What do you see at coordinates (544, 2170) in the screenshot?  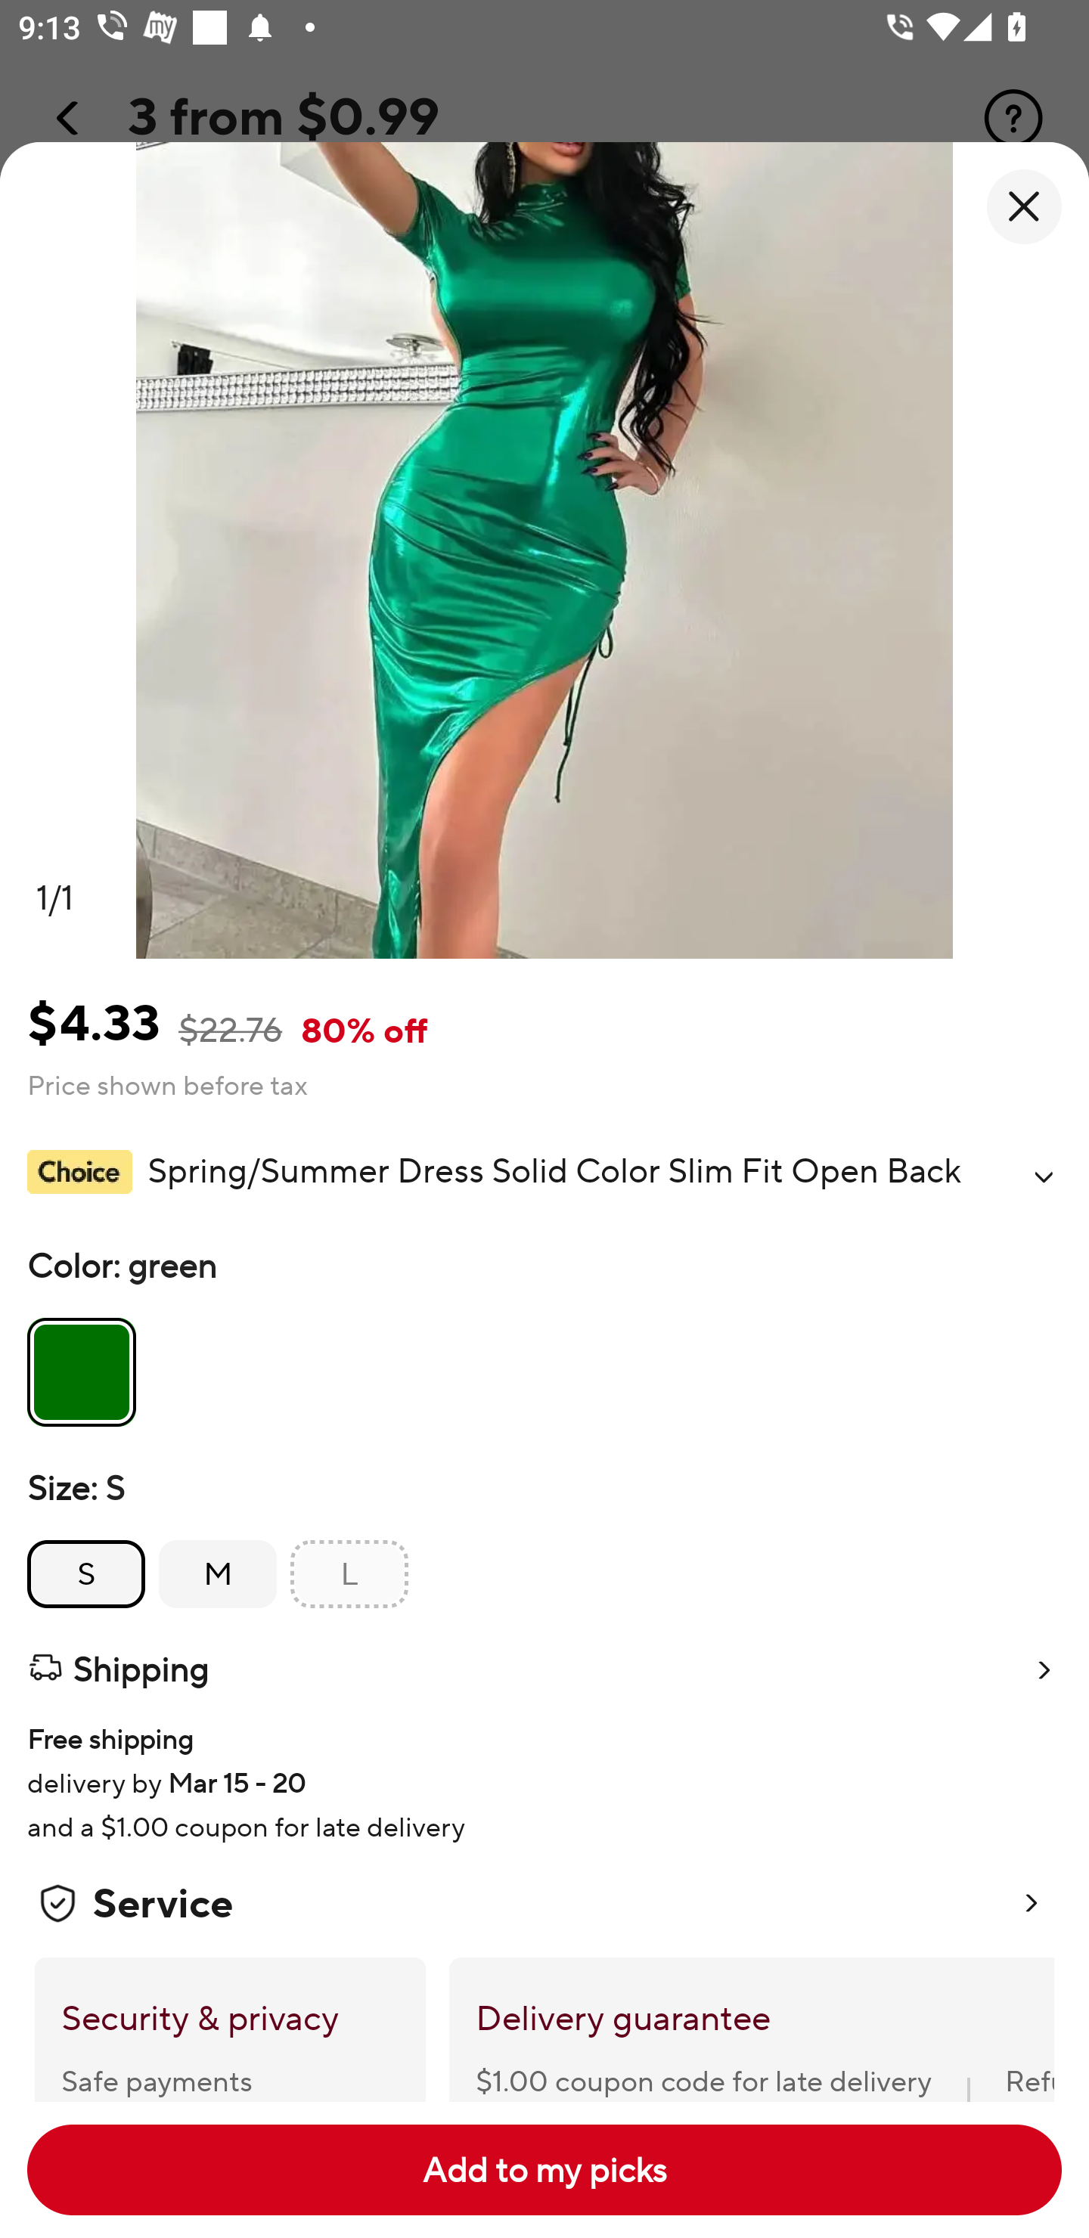 I see `Add to my picks` at bounding box center [544, 2170].